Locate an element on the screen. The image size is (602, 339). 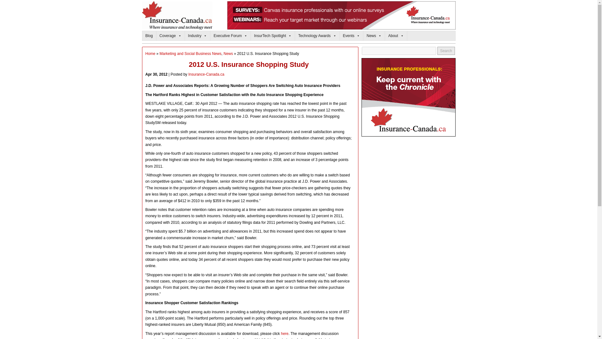
Search is located at coordinates (446, 51).